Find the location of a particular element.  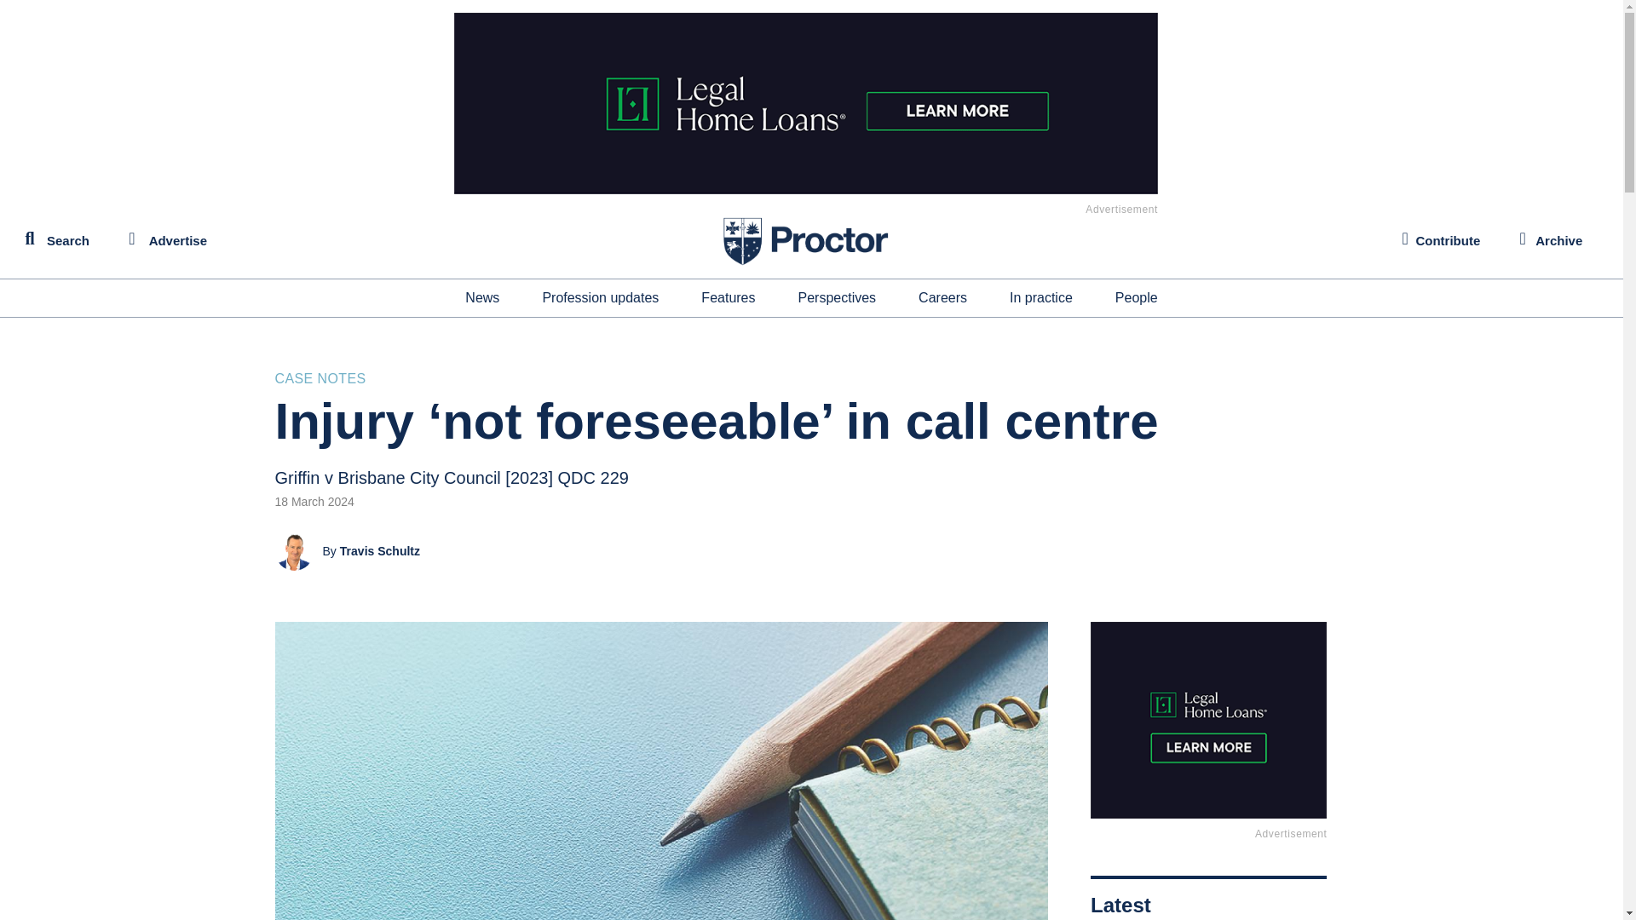

Careers is located at coordinates (942, 298).